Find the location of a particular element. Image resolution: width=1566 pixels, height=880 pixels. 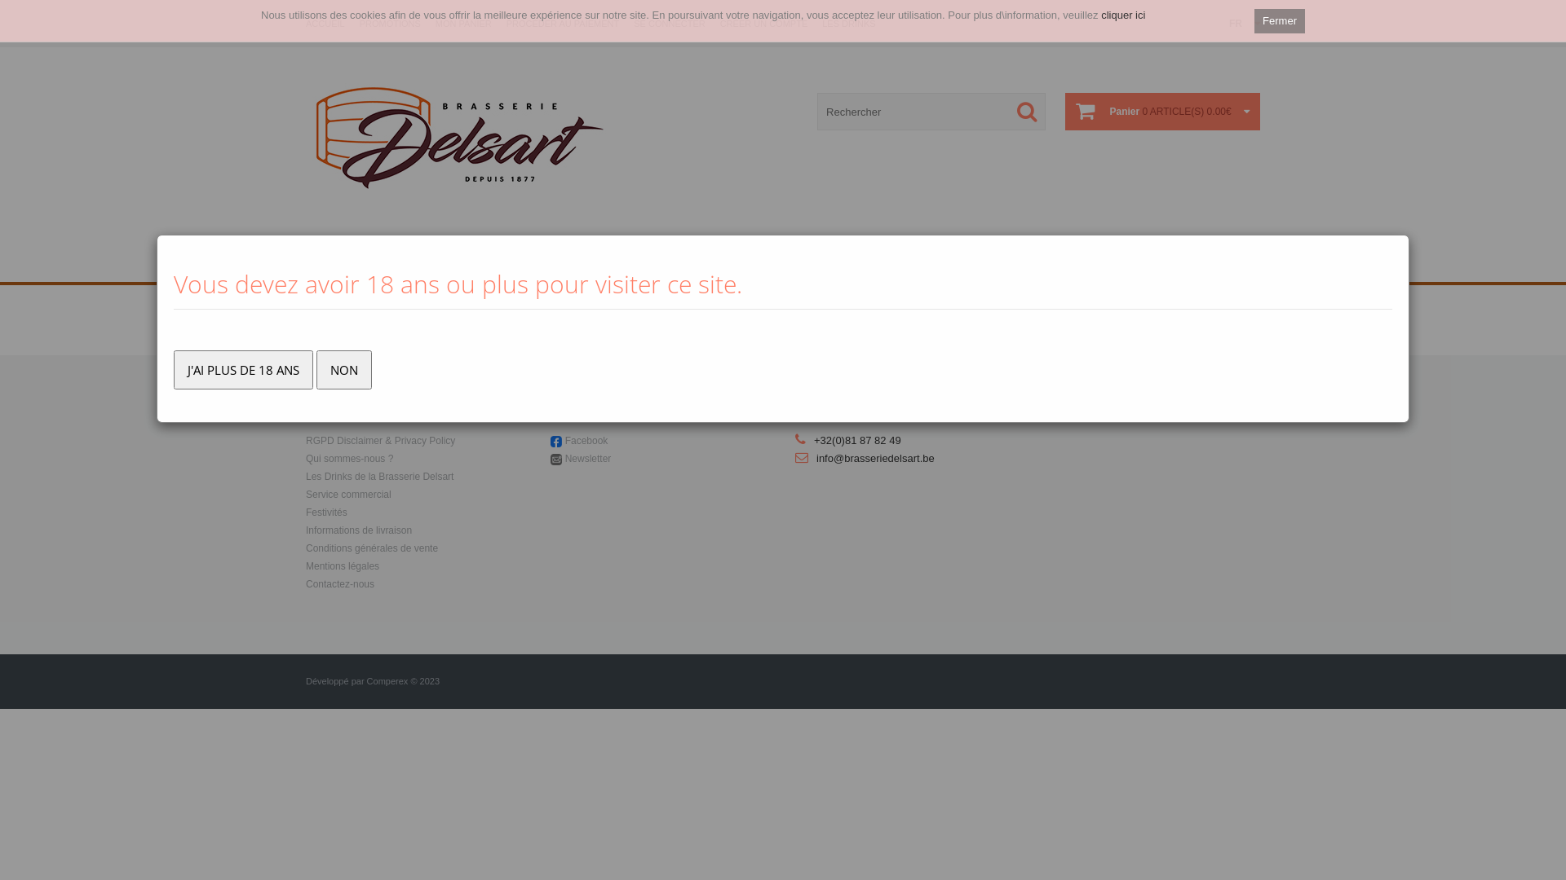

Les Drinks de la Brasserie Delsart is located at coordinates (380, 477).